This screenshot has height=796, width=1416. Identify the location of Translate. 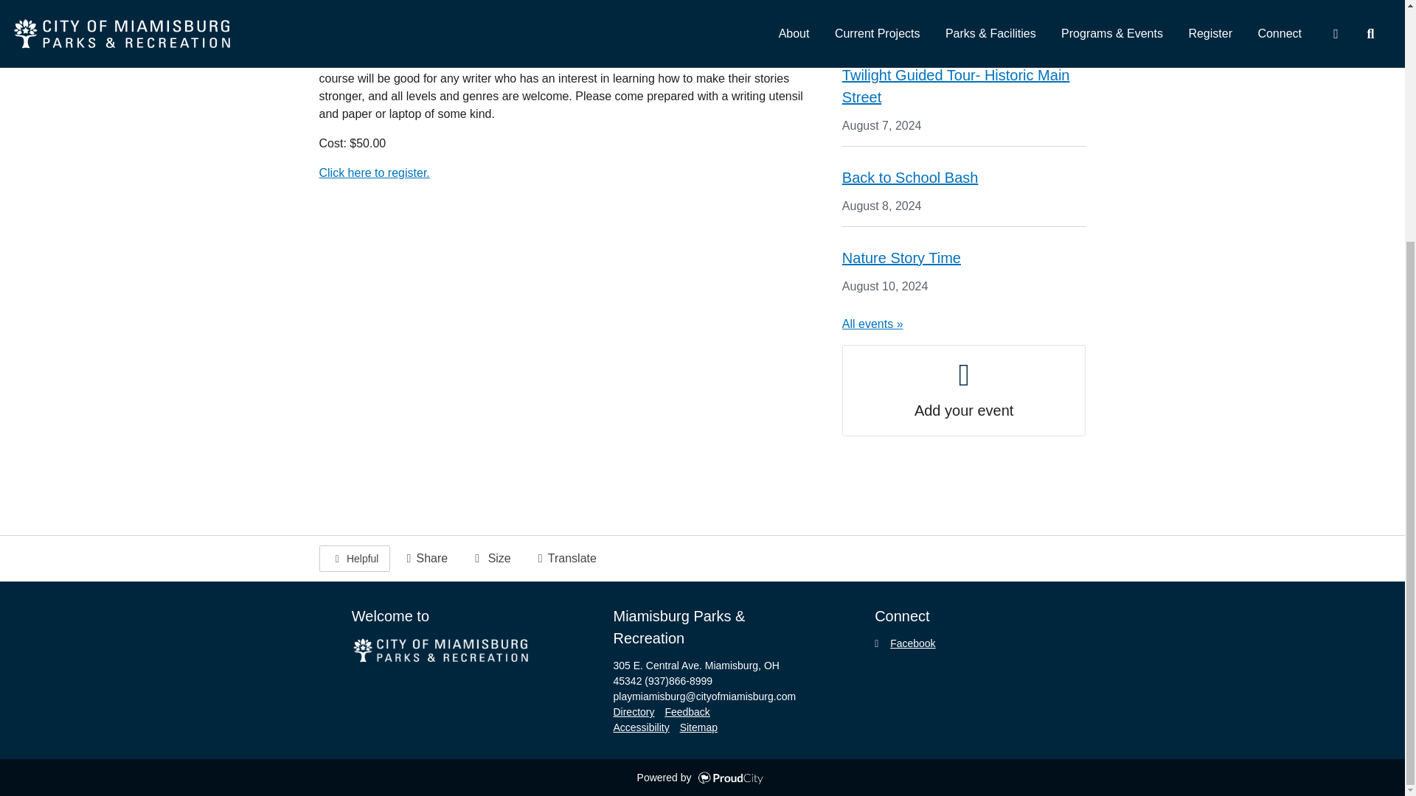
(565, 559).